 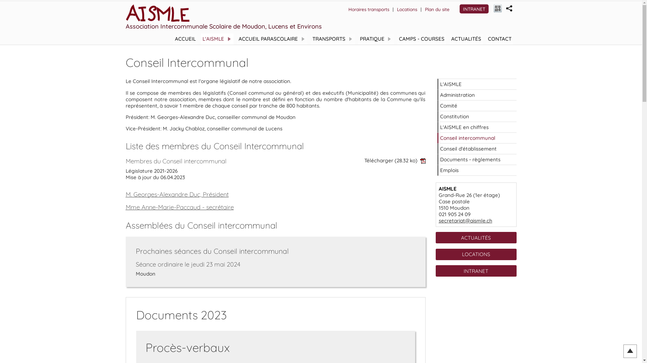 I want to click on PRATIQUE, so click(x=376, y=39).